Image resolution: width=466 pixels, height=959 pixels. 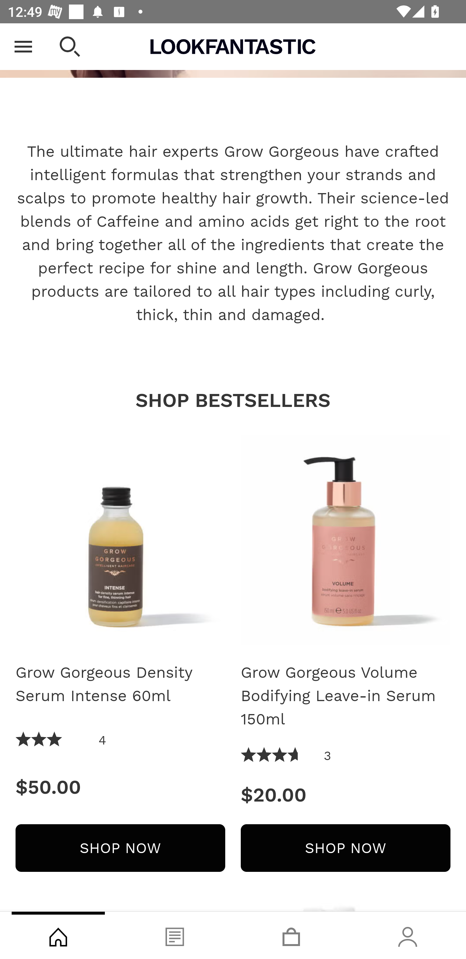 I want to click on Blog, tab, 2 of 4, so click(x=175, y=935).